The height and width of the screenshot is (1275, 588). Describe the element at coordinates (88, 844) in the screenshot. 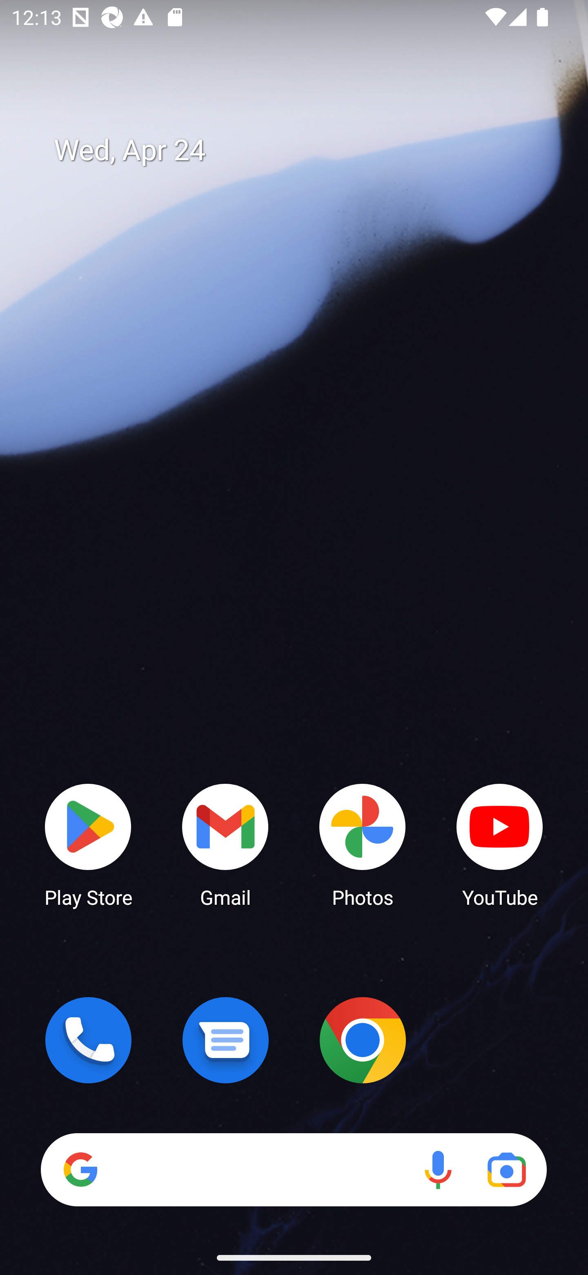

I see `Play Store` at that location.